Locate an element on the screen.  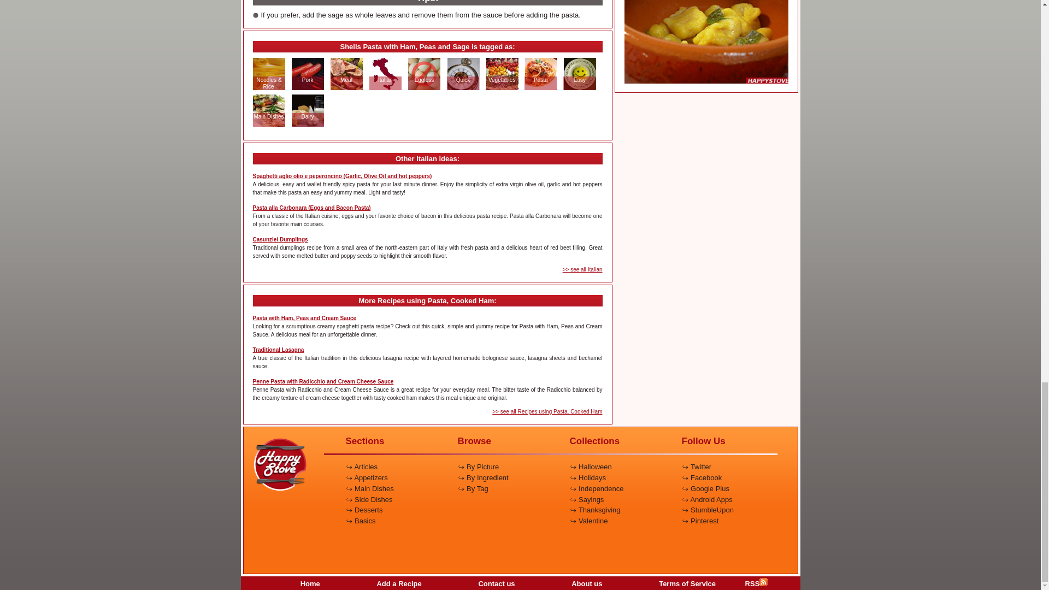
Pasta is located at coordinates (541, 80).